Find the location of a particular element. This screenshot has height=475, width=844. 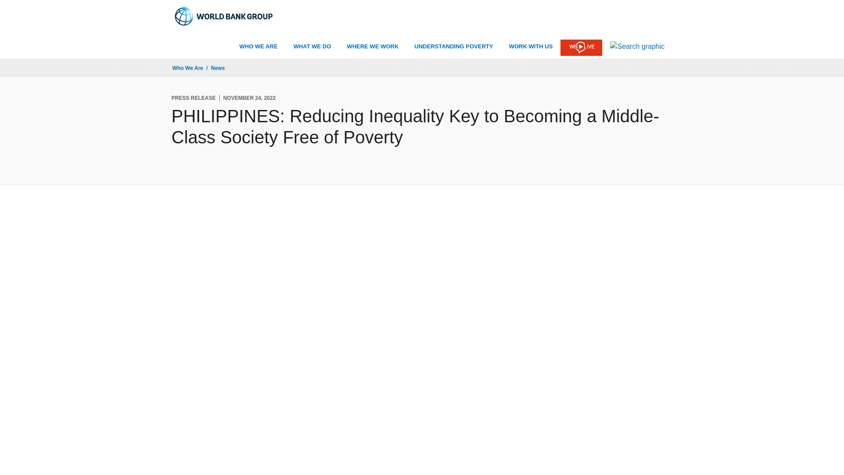

Global Search is located at coordinates (637, 46).